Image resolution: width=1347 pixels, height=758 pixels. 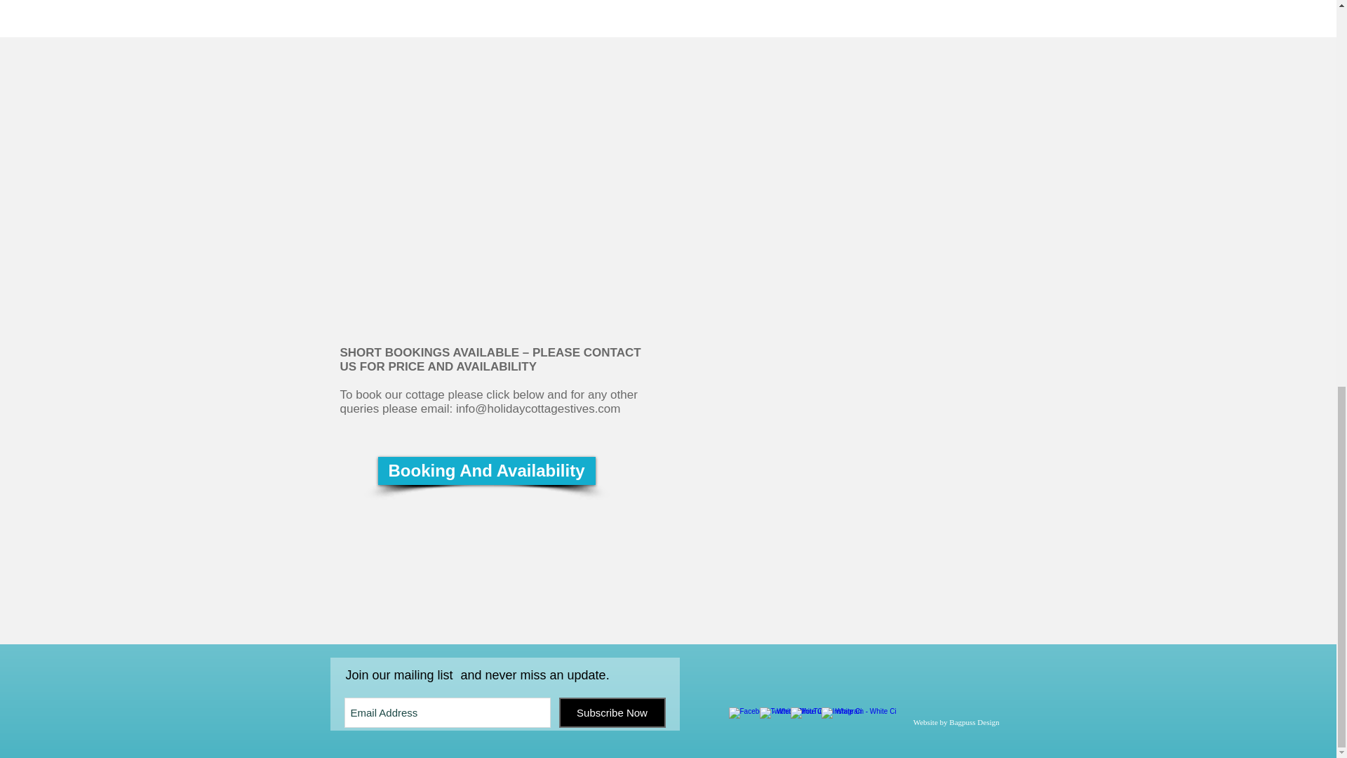 I want to click on below, so click(x=528, y=394).